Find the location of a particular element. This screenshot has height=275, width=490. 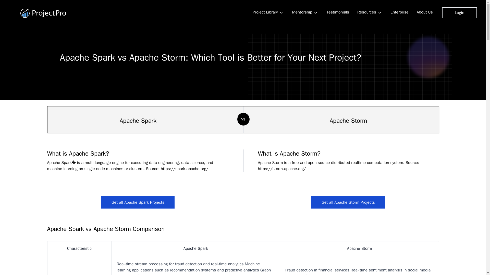

Get all Apache Storm Projects is located at coordinates (348, 202).